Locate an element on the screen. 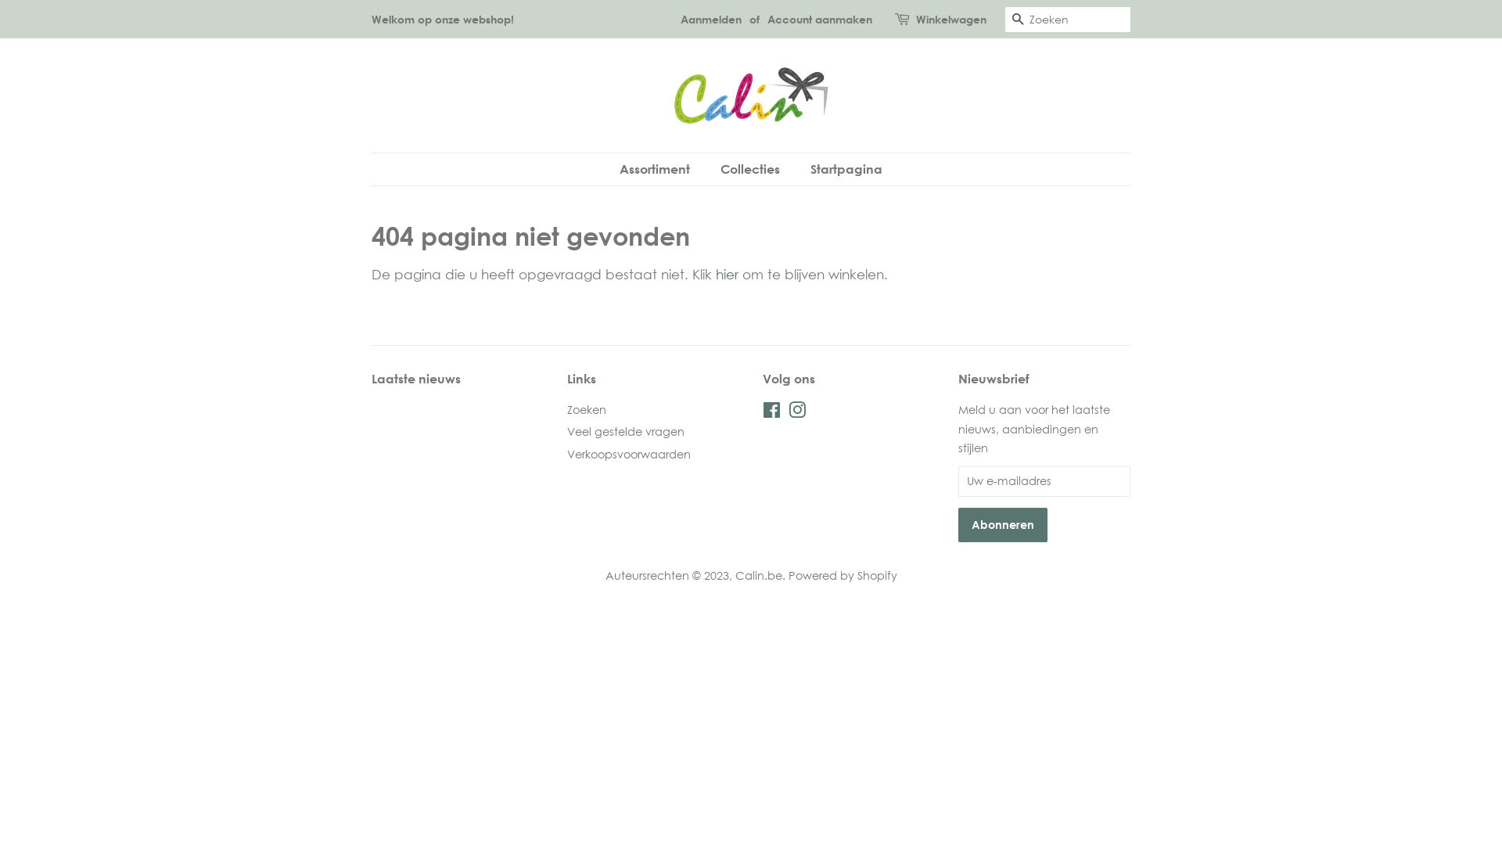  Startpagina is located at coordinates (840, 169).